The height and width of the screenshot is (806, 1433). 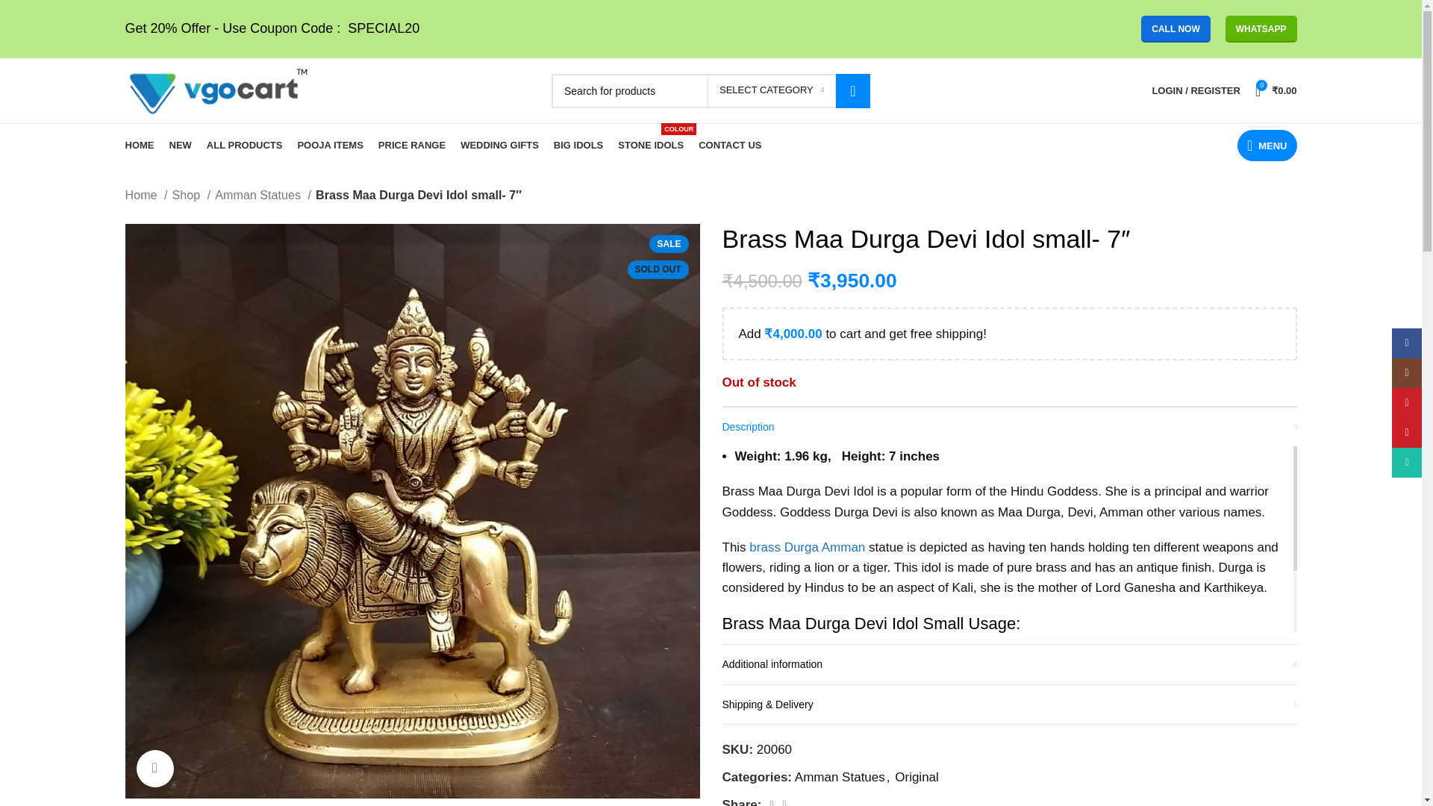 What do you see at coordinates (1195, 90) in the screenshot?
I see `My account` at bounding box center [1195, 90].